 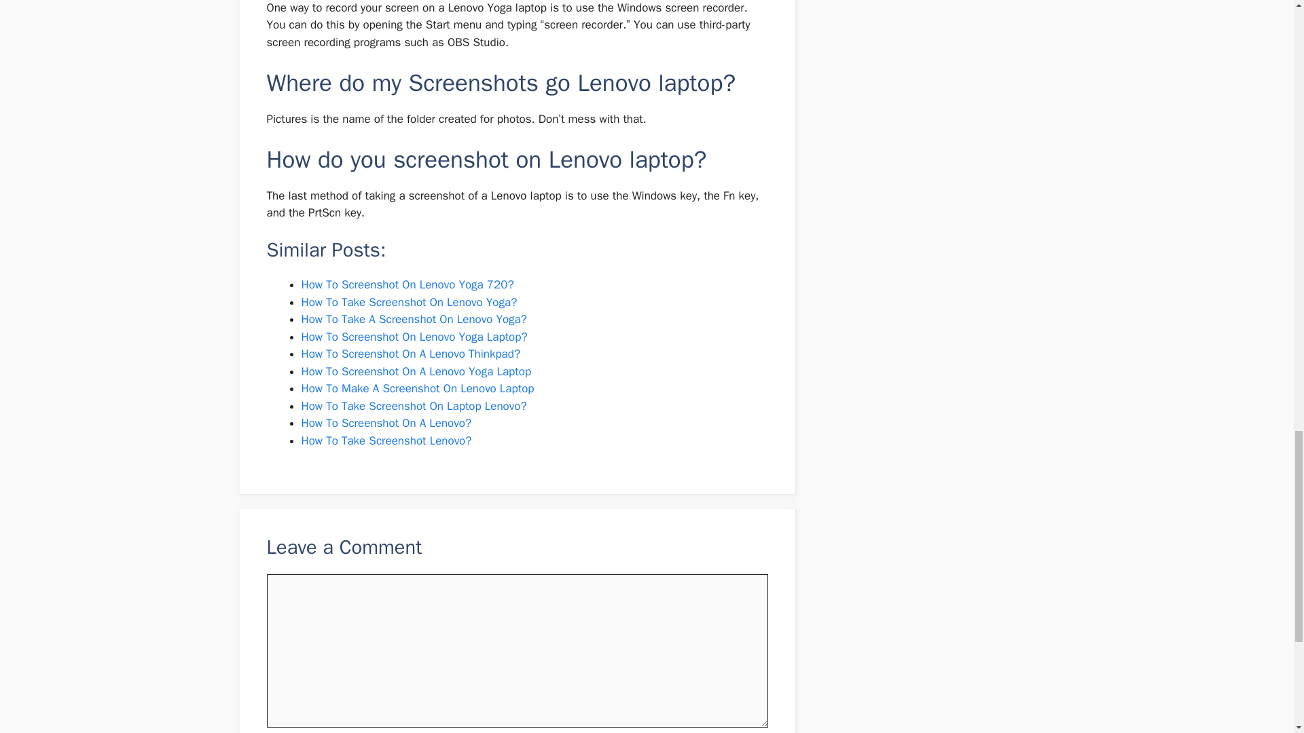 What do you see at coordinates (414, 337) in the screenshot?
I see `How To Screenshot On Lenovo Yoga Laptop?` at bounding box center [414, 337].